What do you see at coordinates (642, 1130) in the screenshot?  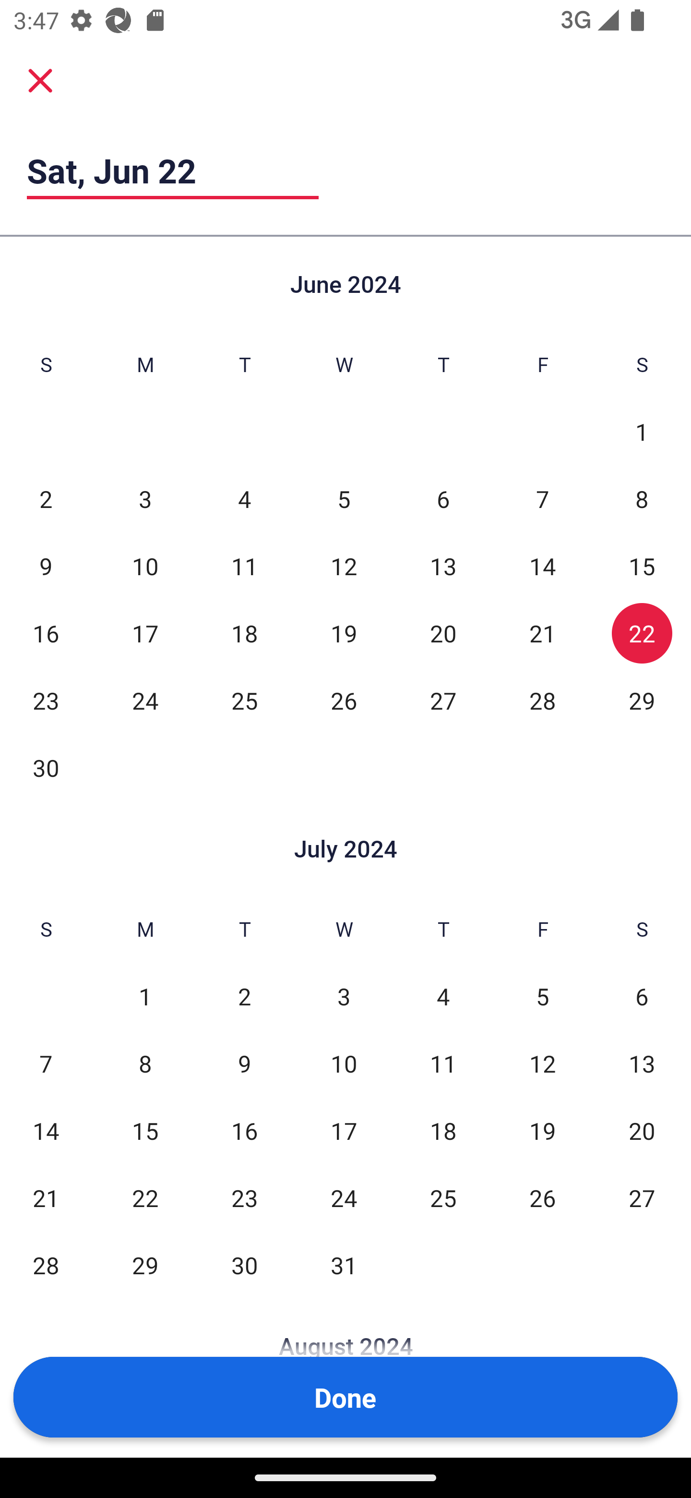 I see `20 Sat, Jul 20, Not Selected` at bounding box center [642, 1130].